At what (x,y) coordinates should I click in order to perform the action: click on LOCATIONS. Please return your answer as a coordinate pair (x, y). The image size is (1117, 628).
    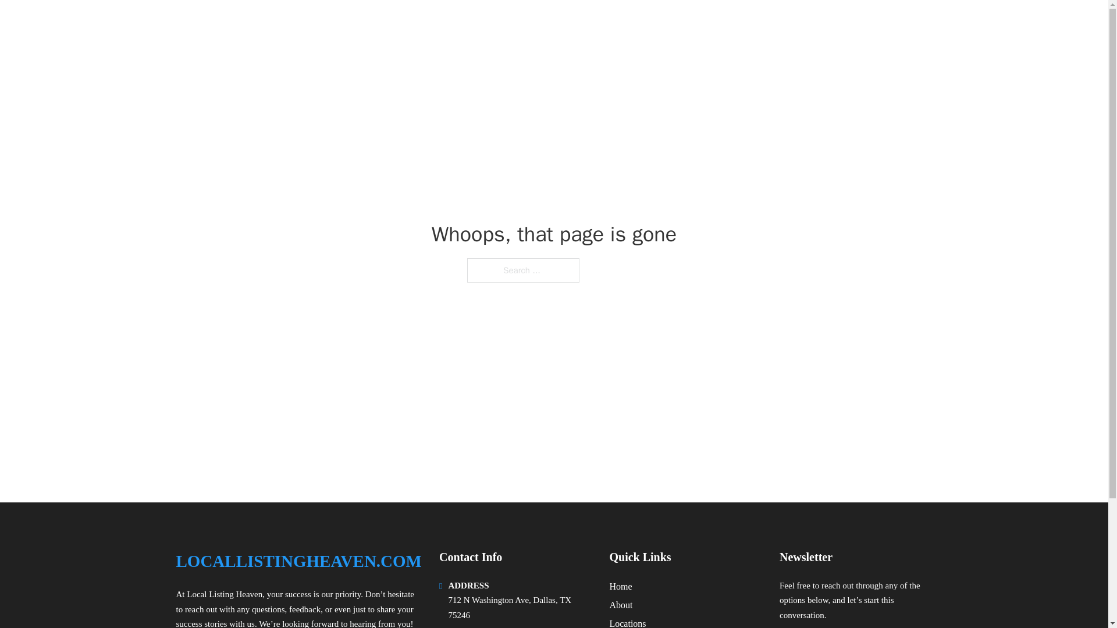
    Looking at the image, I should click on (843, 24).